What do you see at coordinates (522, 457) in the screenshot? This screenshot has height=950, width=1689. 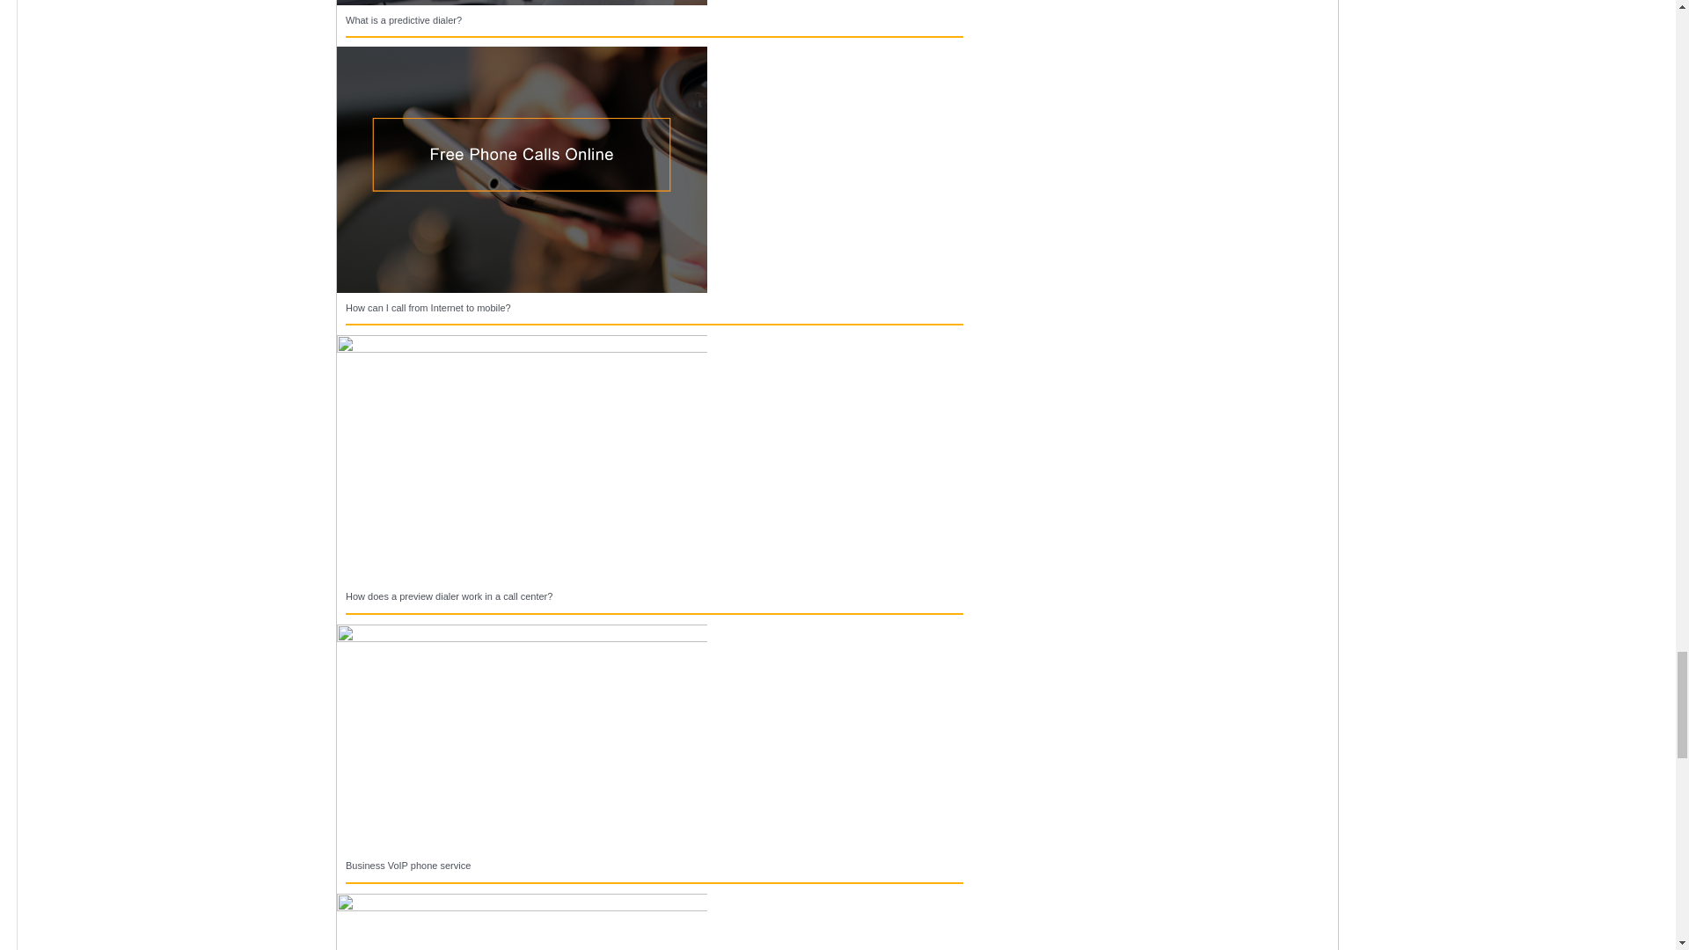 I see `How does a preview dialer work in a call center?` at bounding box center [522, 457].